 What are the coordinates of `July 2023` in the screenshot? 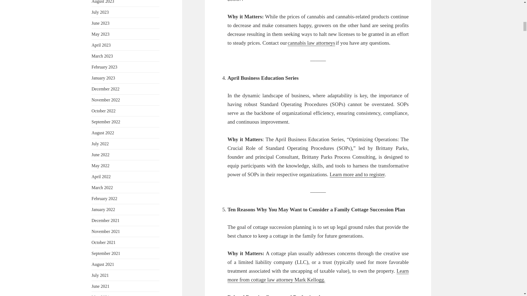 It's located at (100, 12).